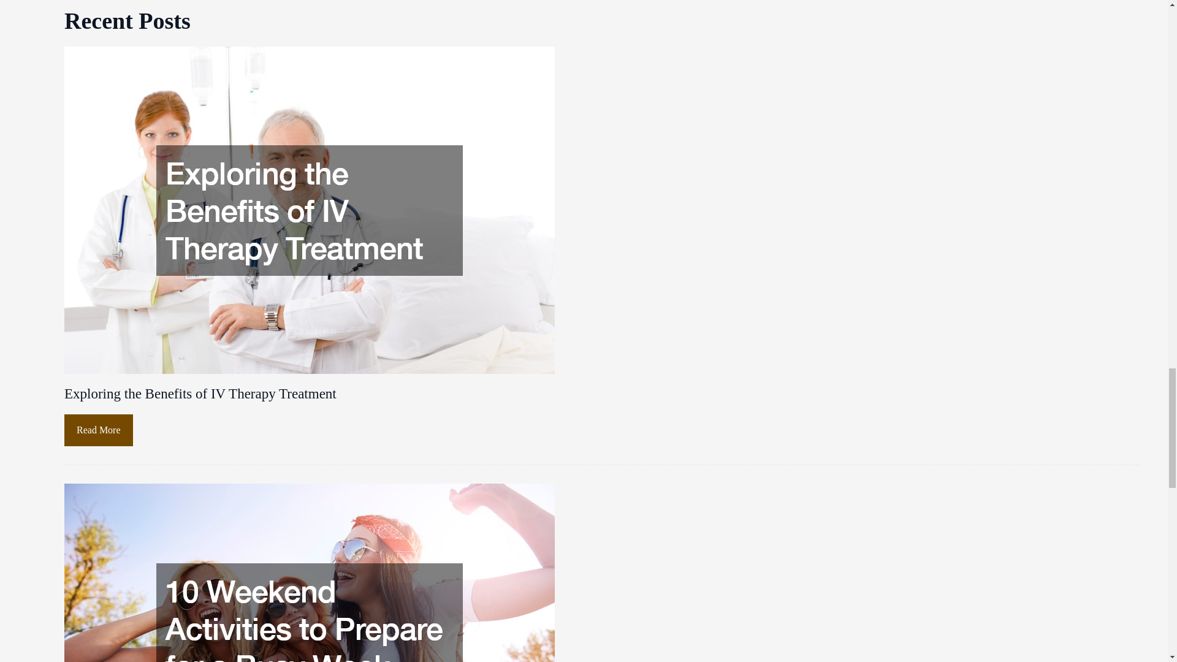  Describe the element at coordinates (200, 394) in the screenshot. I see `Exploring the Benefits of IV Therapy Treatment` at that location.